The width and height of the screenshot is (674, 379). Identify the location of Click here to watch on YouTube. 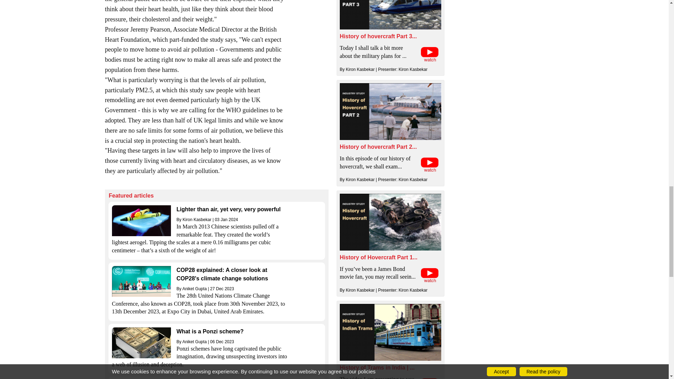
(430, 54).